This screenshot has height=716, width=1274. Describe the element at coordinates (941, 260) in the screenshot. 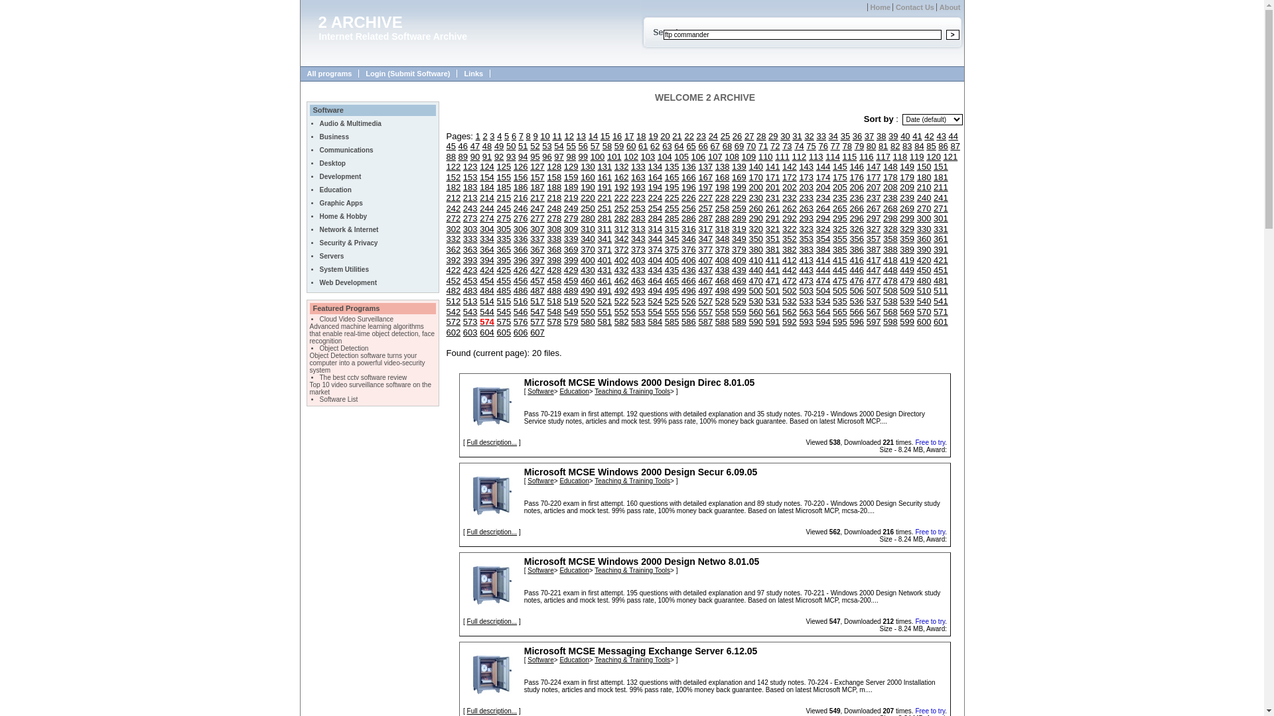

I see `421` at that location.